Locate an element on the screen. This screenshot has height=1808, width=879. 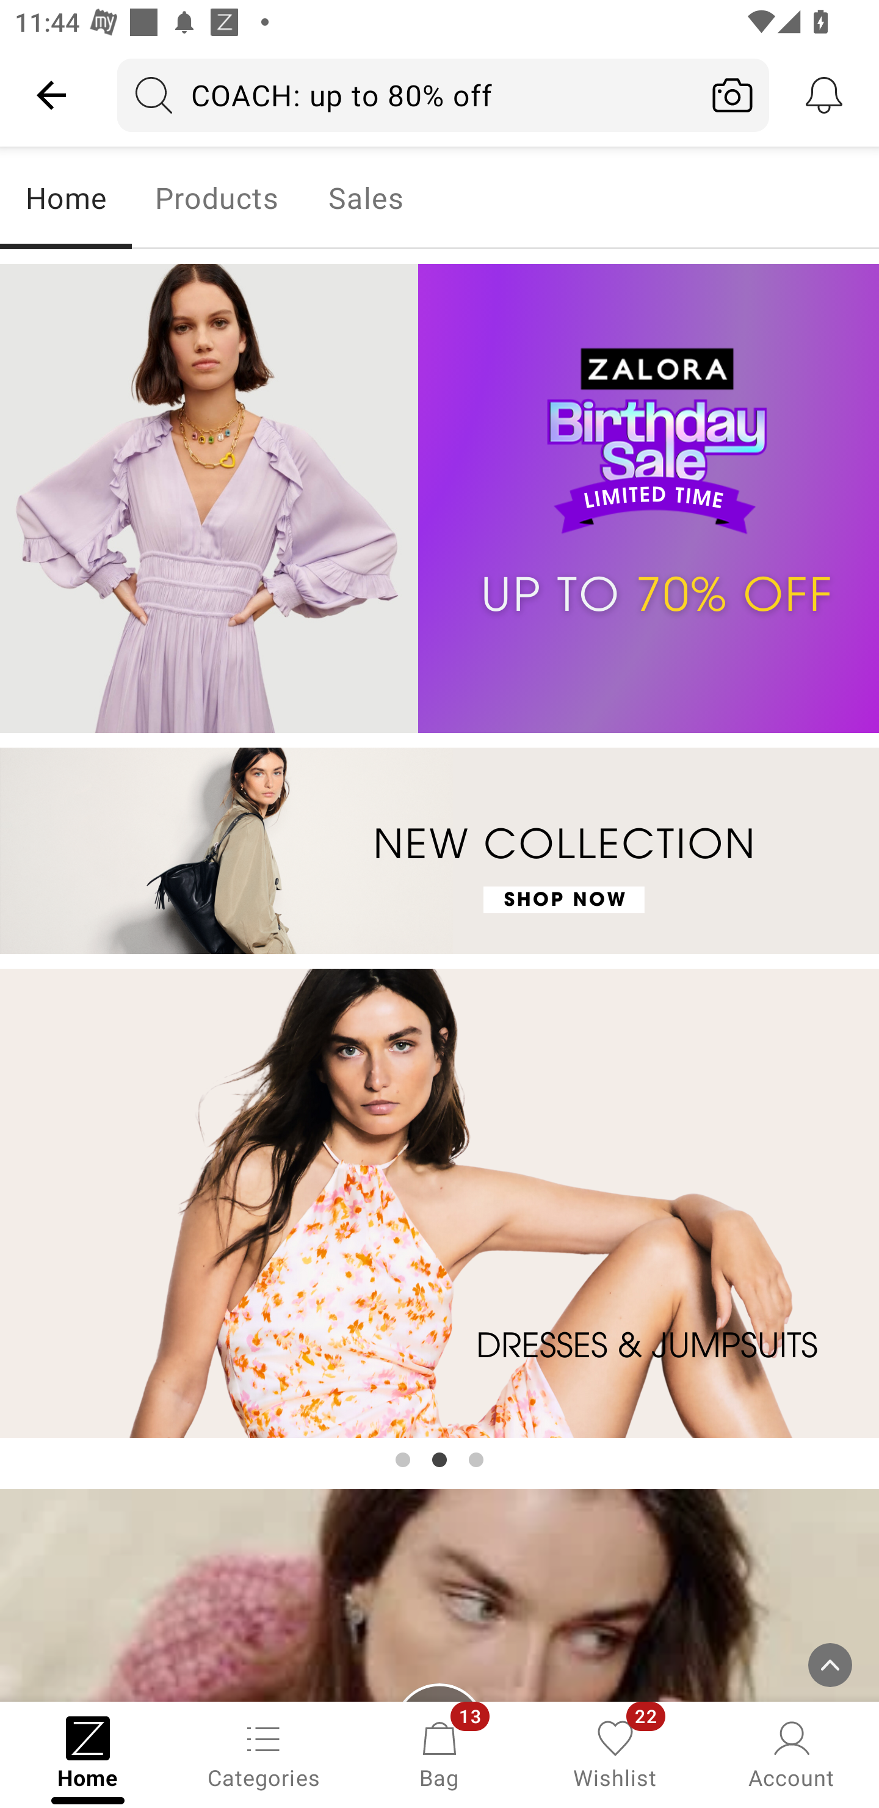
Bag, 13 new notifications Bag is located at coordinates (440, 1753).